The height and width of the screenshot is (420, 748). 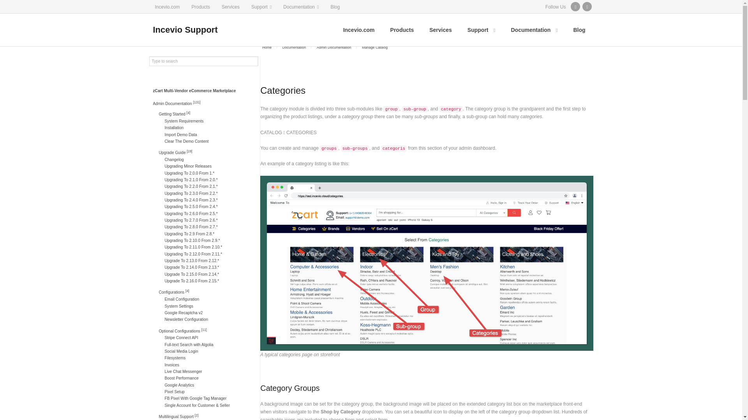 I want to click on Support, so click(x=261, y=6).